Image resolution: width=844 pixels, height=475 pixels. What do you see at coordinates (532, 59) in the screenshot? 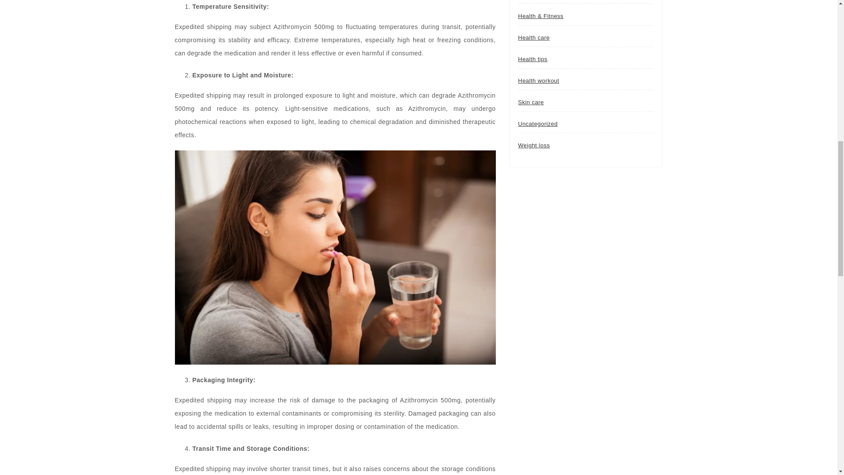
I see `Health tips` at bounding box center [532, 59].